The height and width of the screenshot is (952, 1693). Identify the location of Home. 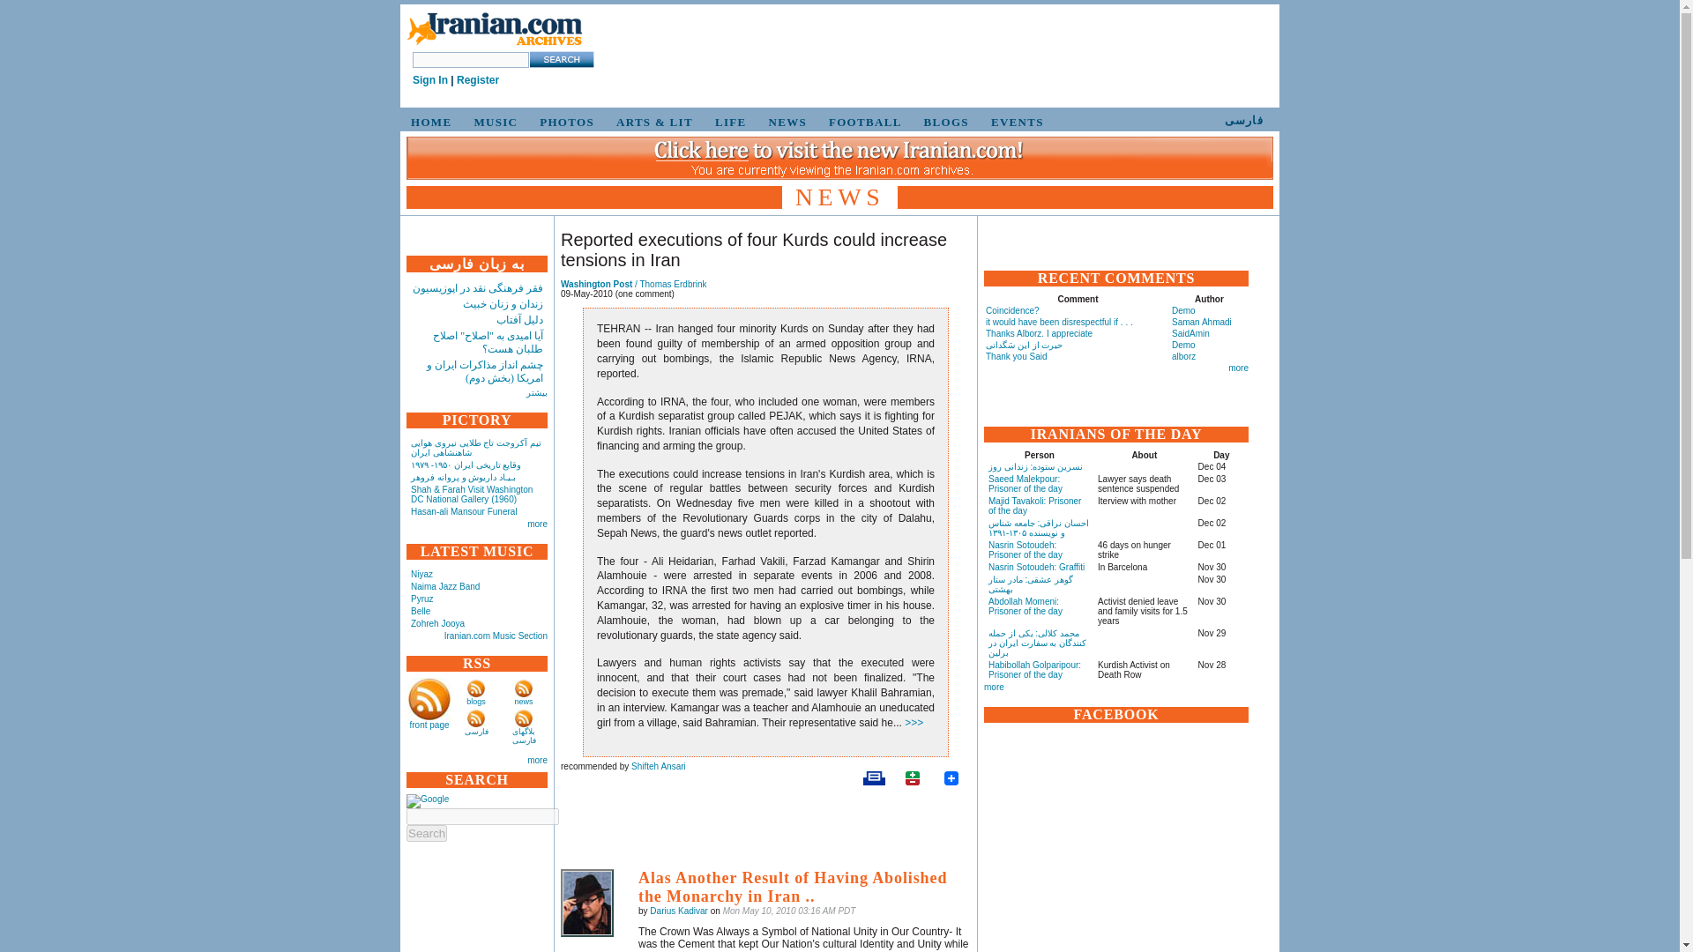
(494, 30).